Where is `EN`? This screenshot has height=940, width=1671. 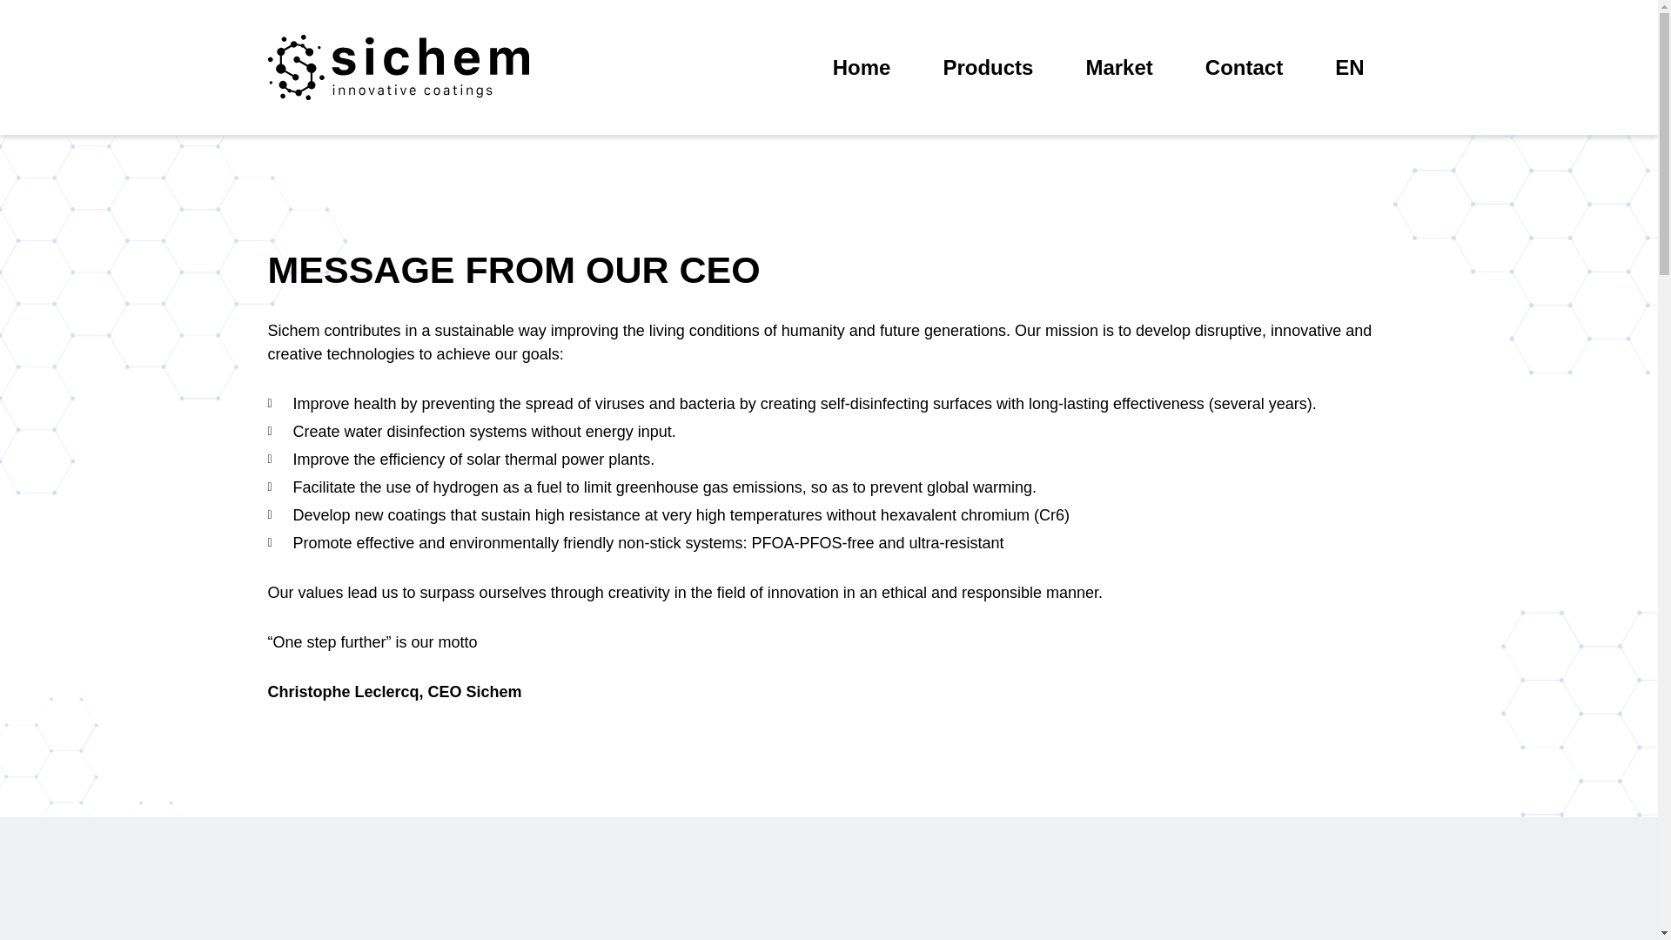 EN is located at coordinates (1349, 68).